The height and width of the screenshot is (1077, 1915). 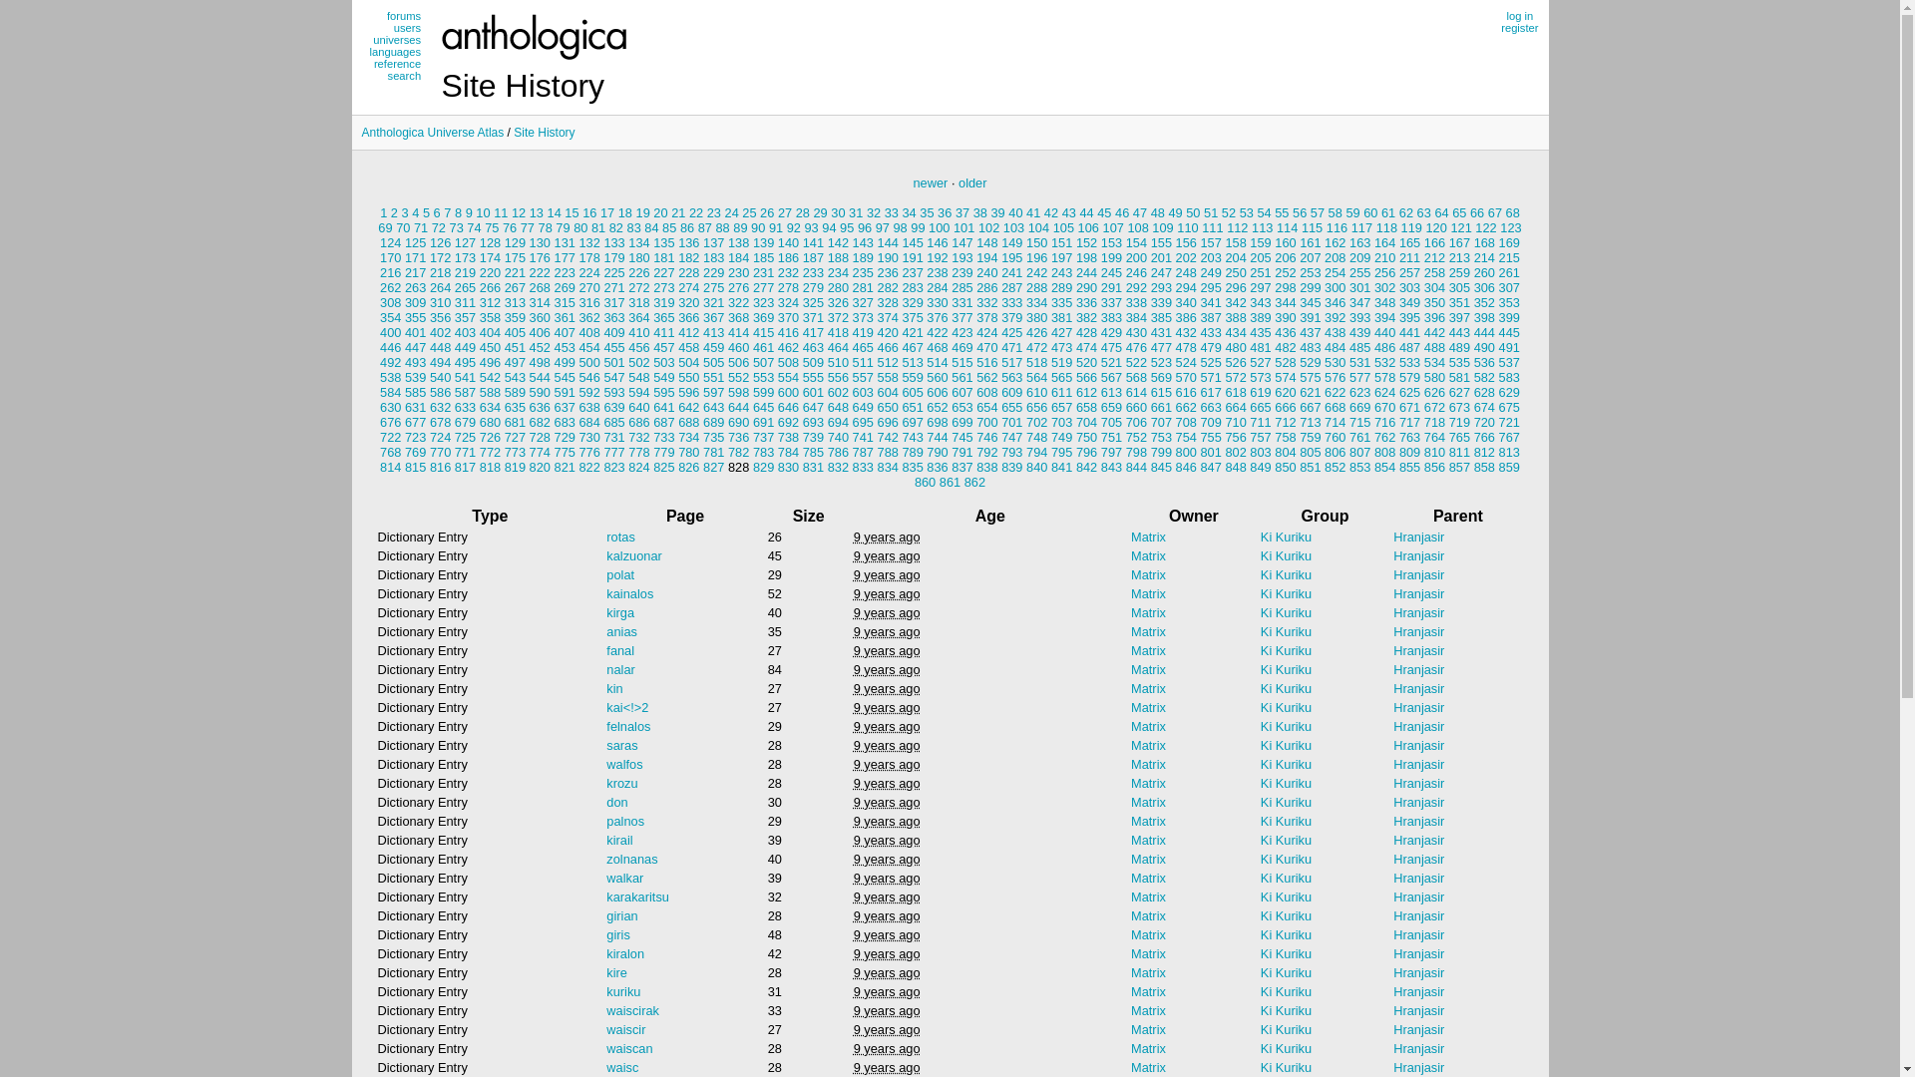 I want to click on 521, so click(x=1111, y=363).